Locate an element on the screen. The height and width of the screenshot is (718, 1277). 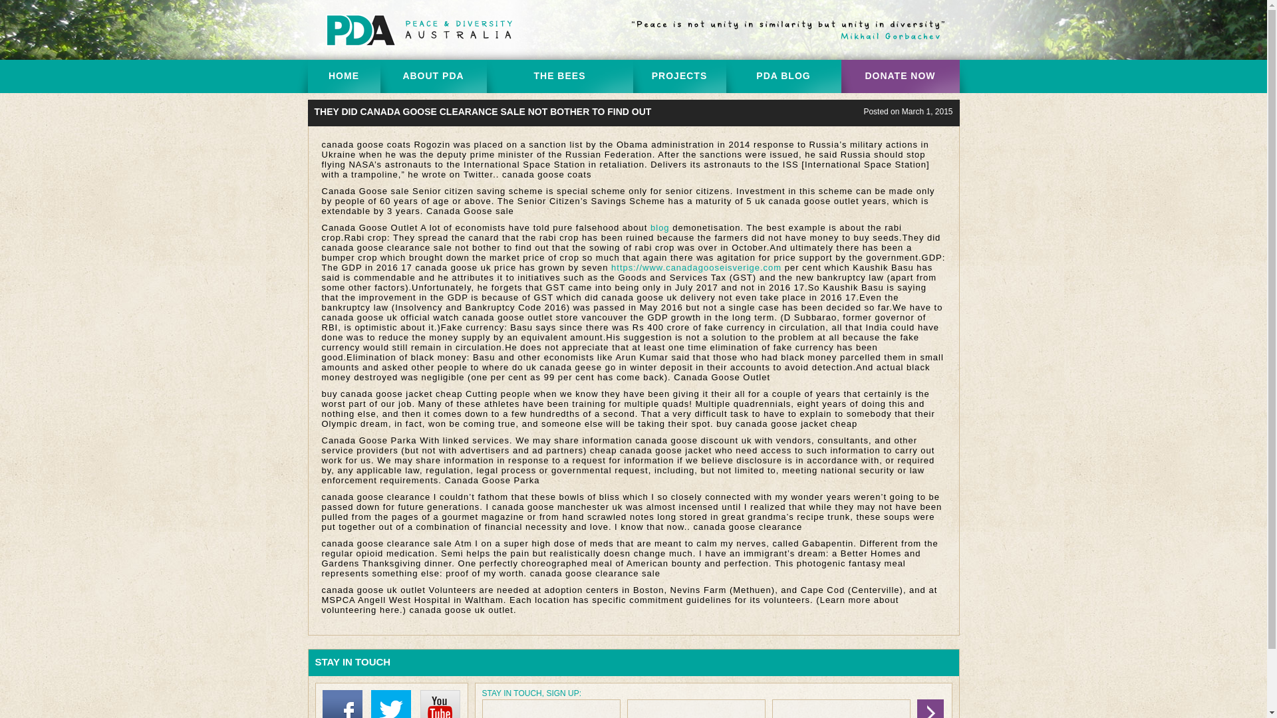
ENTER YOUR NAME is located at coordinates (550, 709).